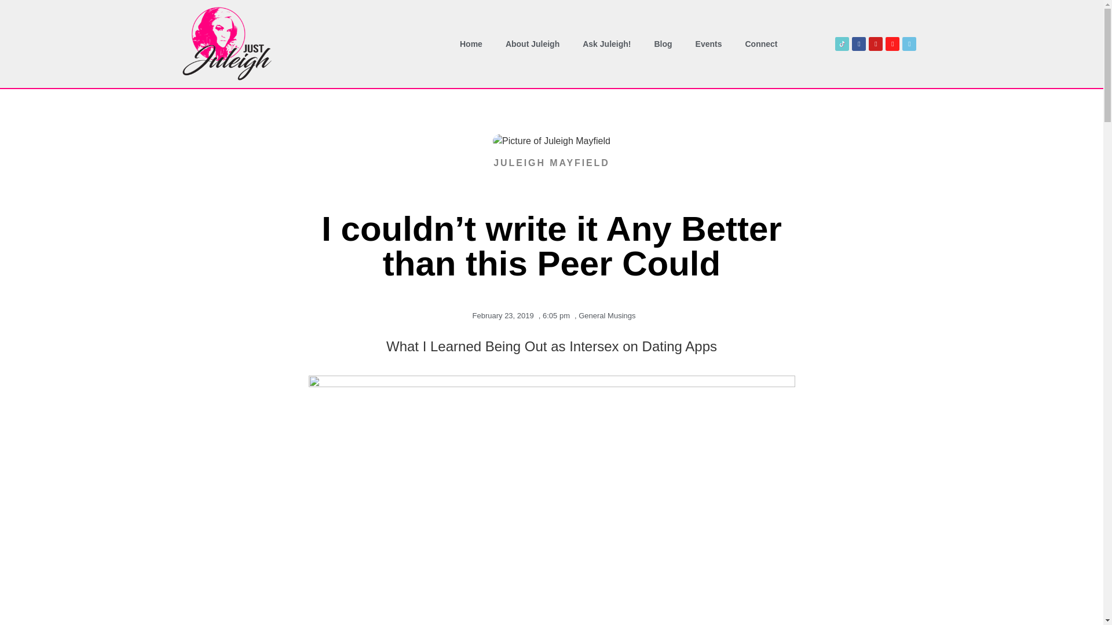 The width and height of the screenshot is (1112, 625). Describe the element at coordinates (760, 44) in the screenshot. I see `Connect` at that location.